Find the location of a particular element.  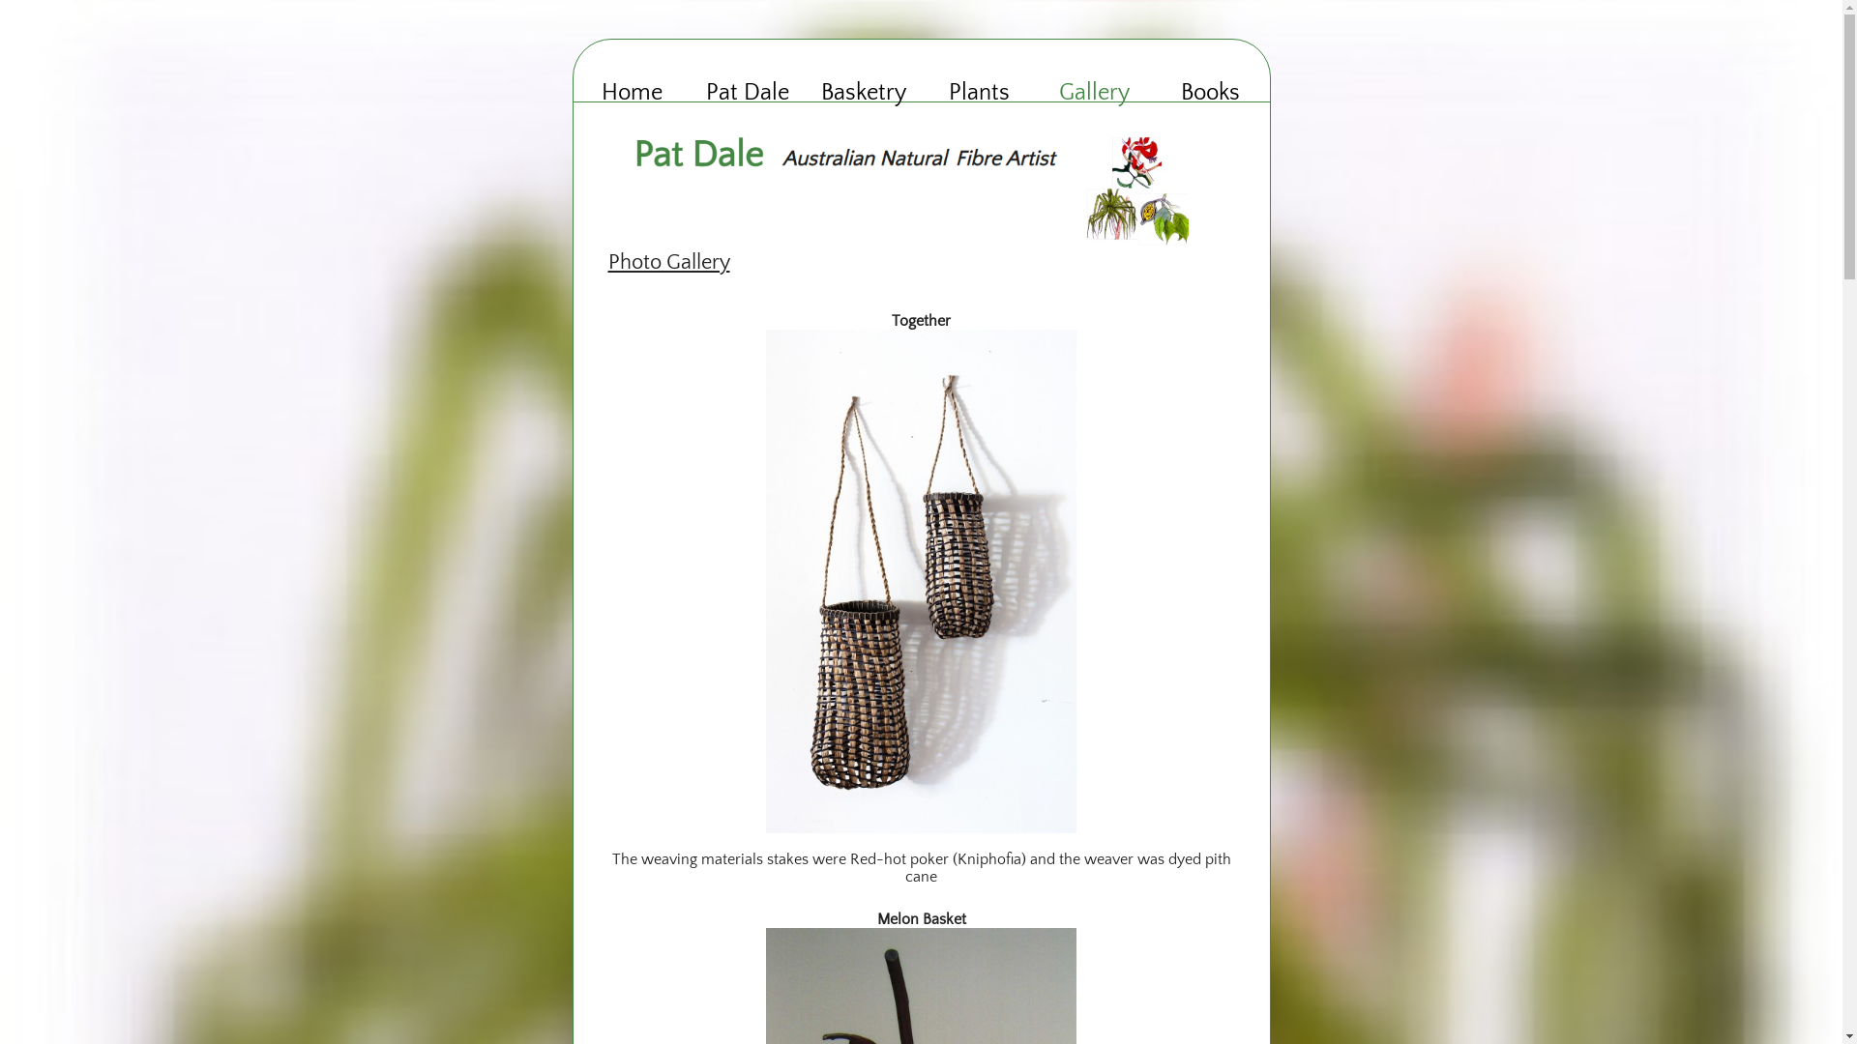

Basketry is located at coordinates (864, 93).